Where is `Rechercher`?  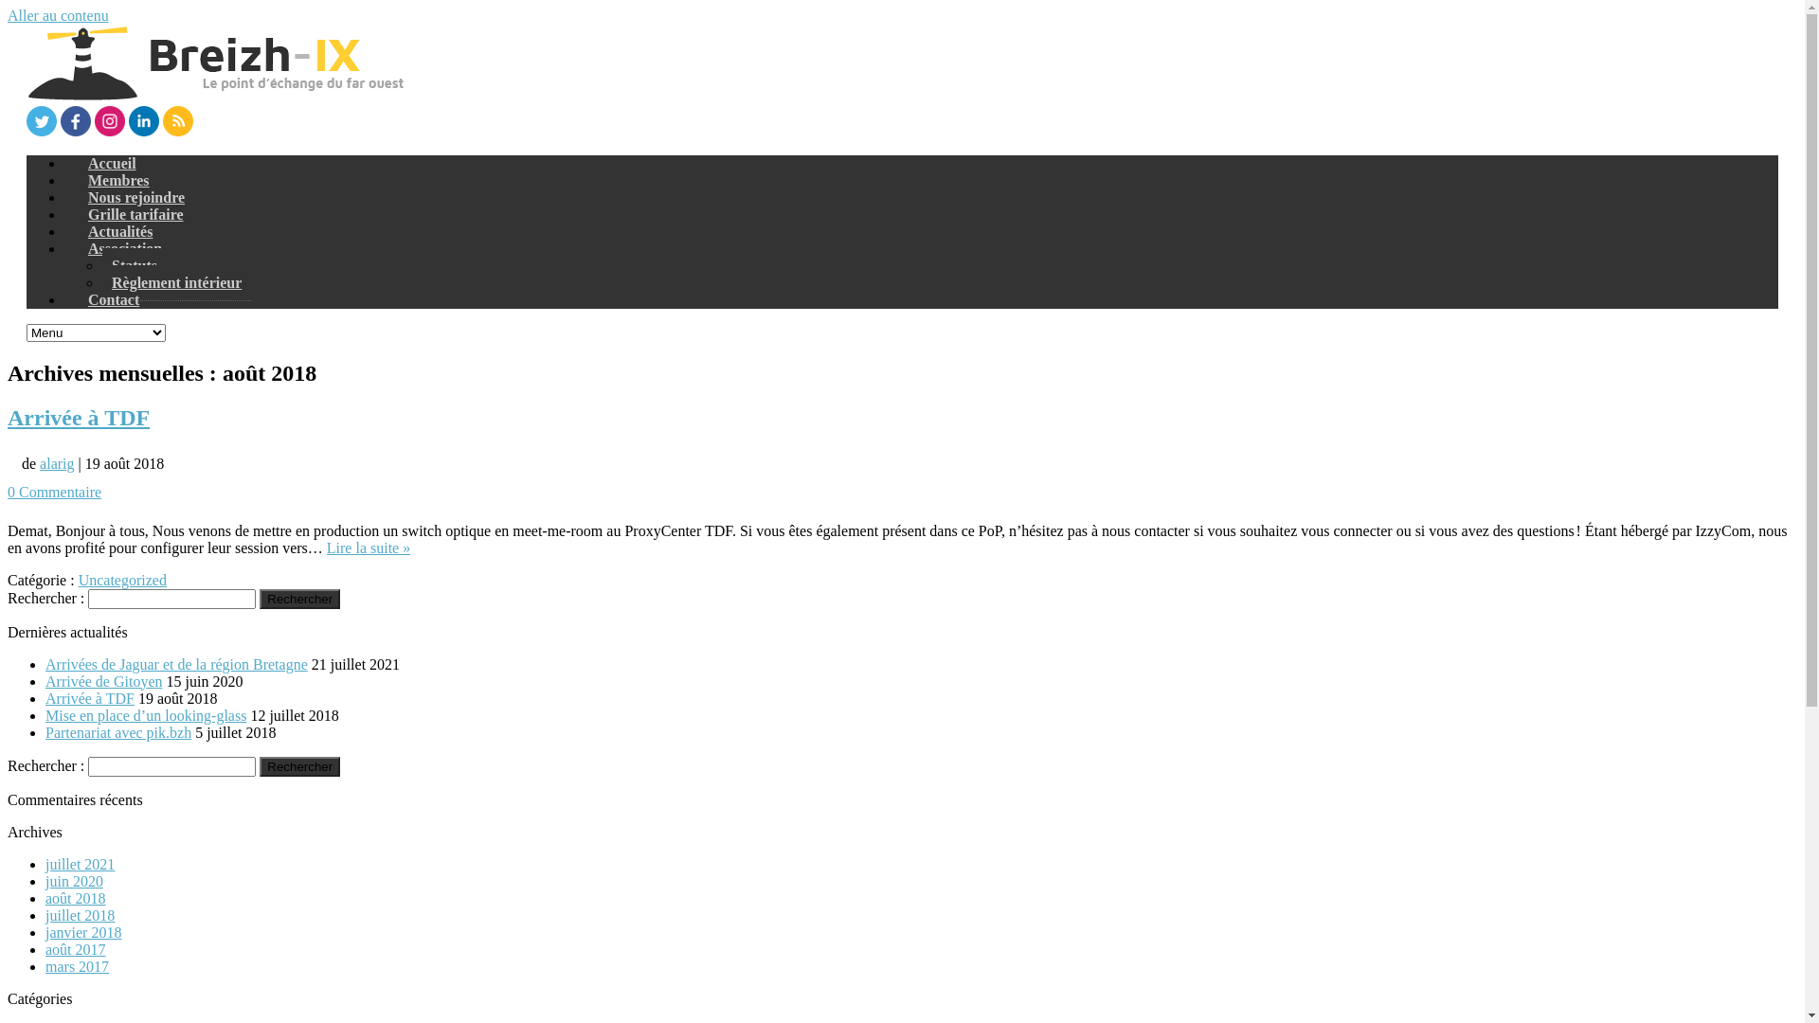
Rechercher is located at coordinates (299, 599).